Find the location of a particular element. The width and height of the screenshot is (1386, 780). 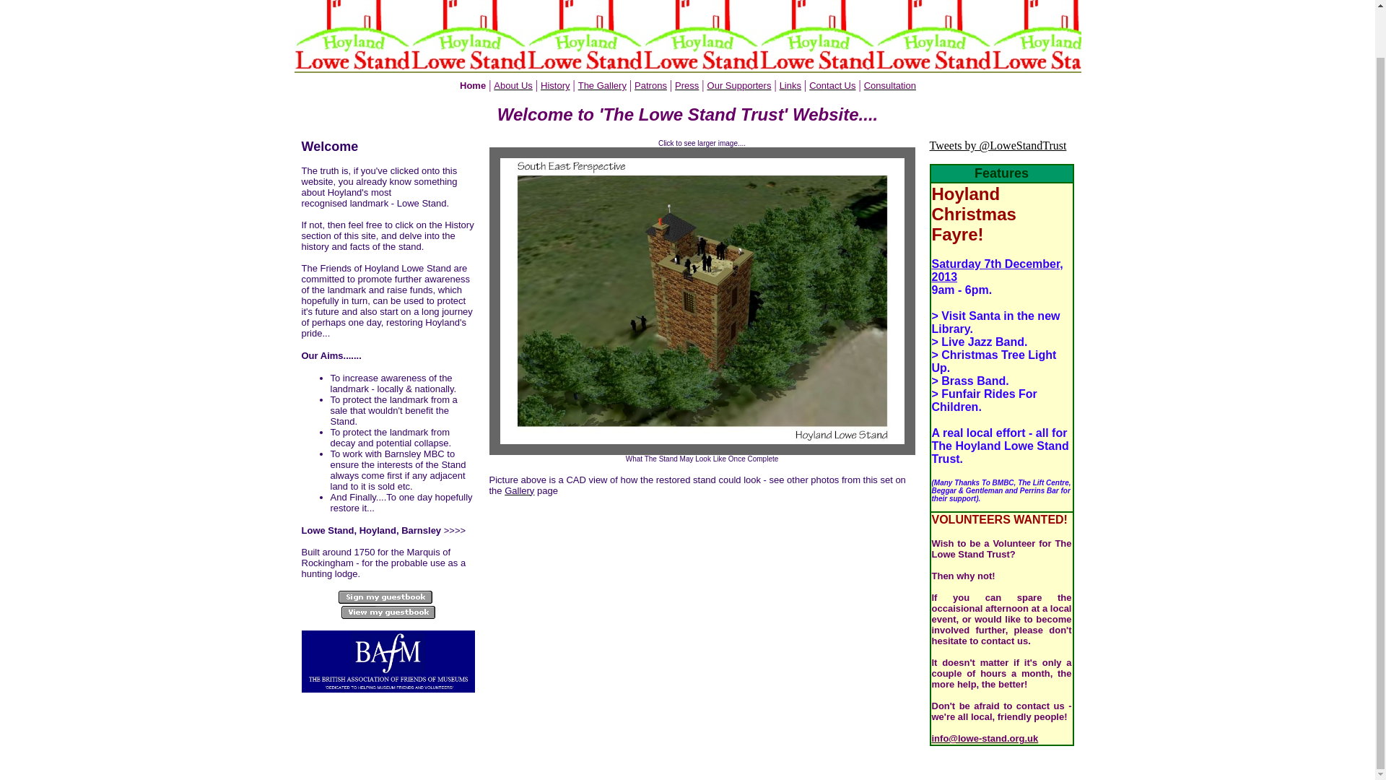

Contact Us is located at coordinates (832, 85).